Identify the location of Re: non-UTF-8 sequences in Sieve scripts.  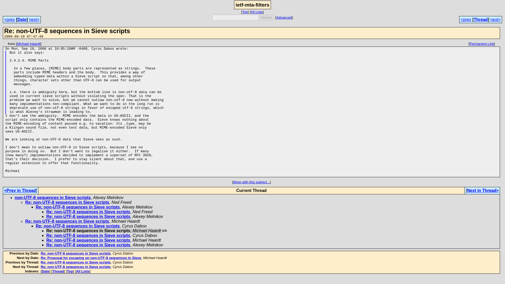
(88, 235).